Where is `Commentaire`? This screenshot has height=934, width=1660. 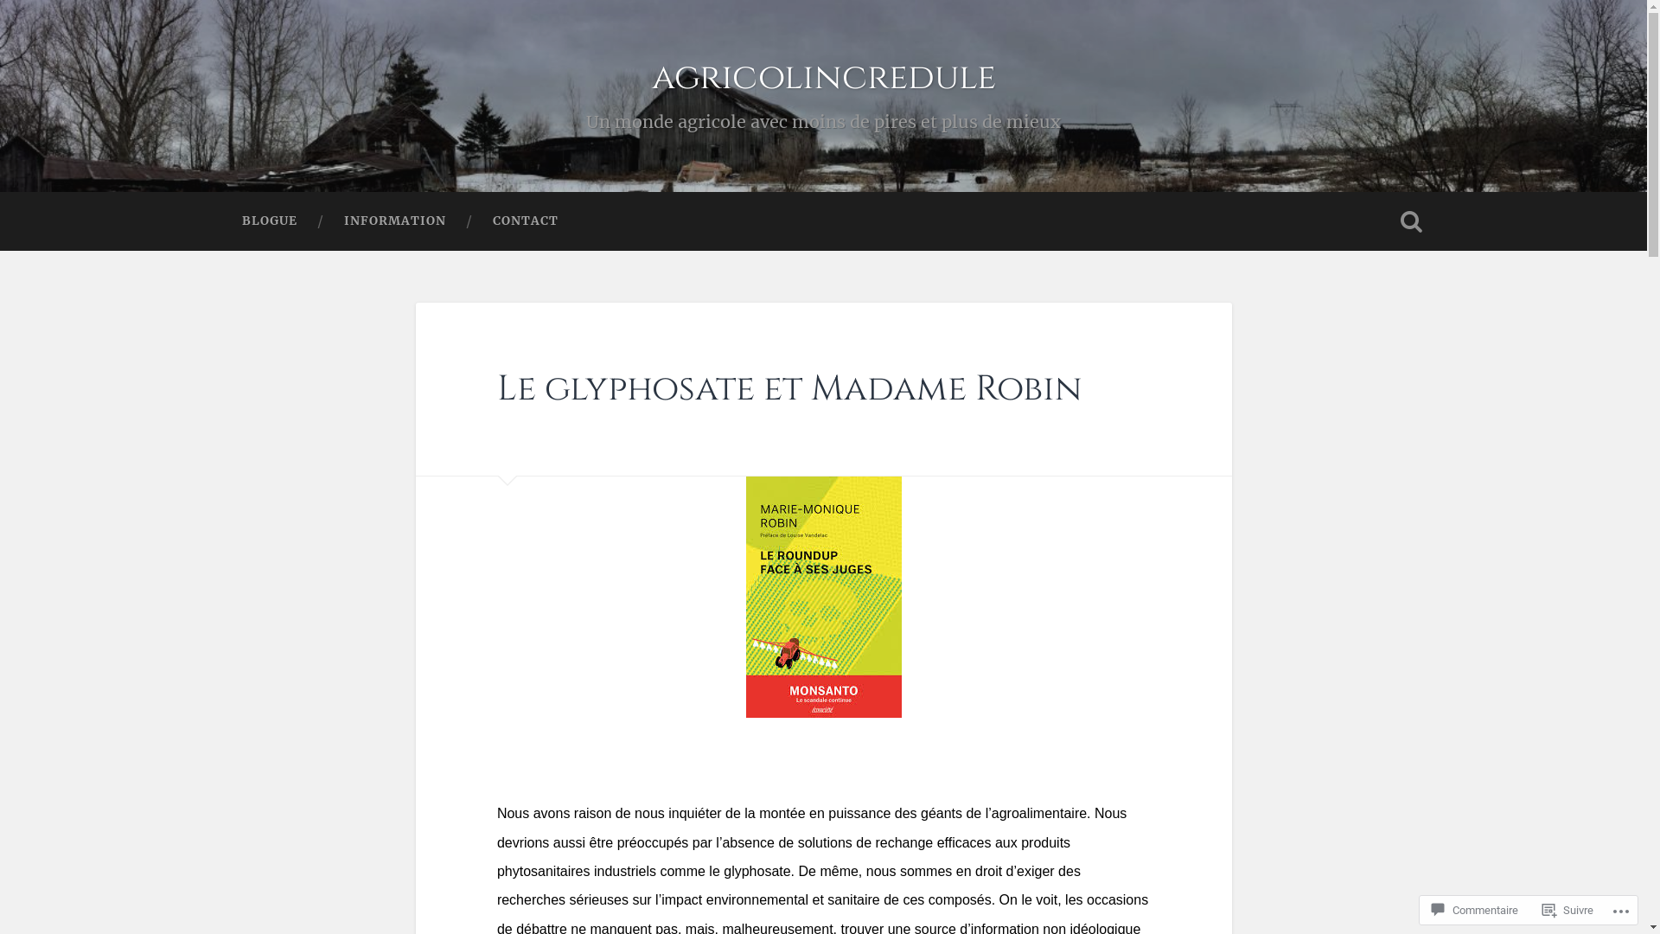 Commentaire is located at coordinates (1475, 910).